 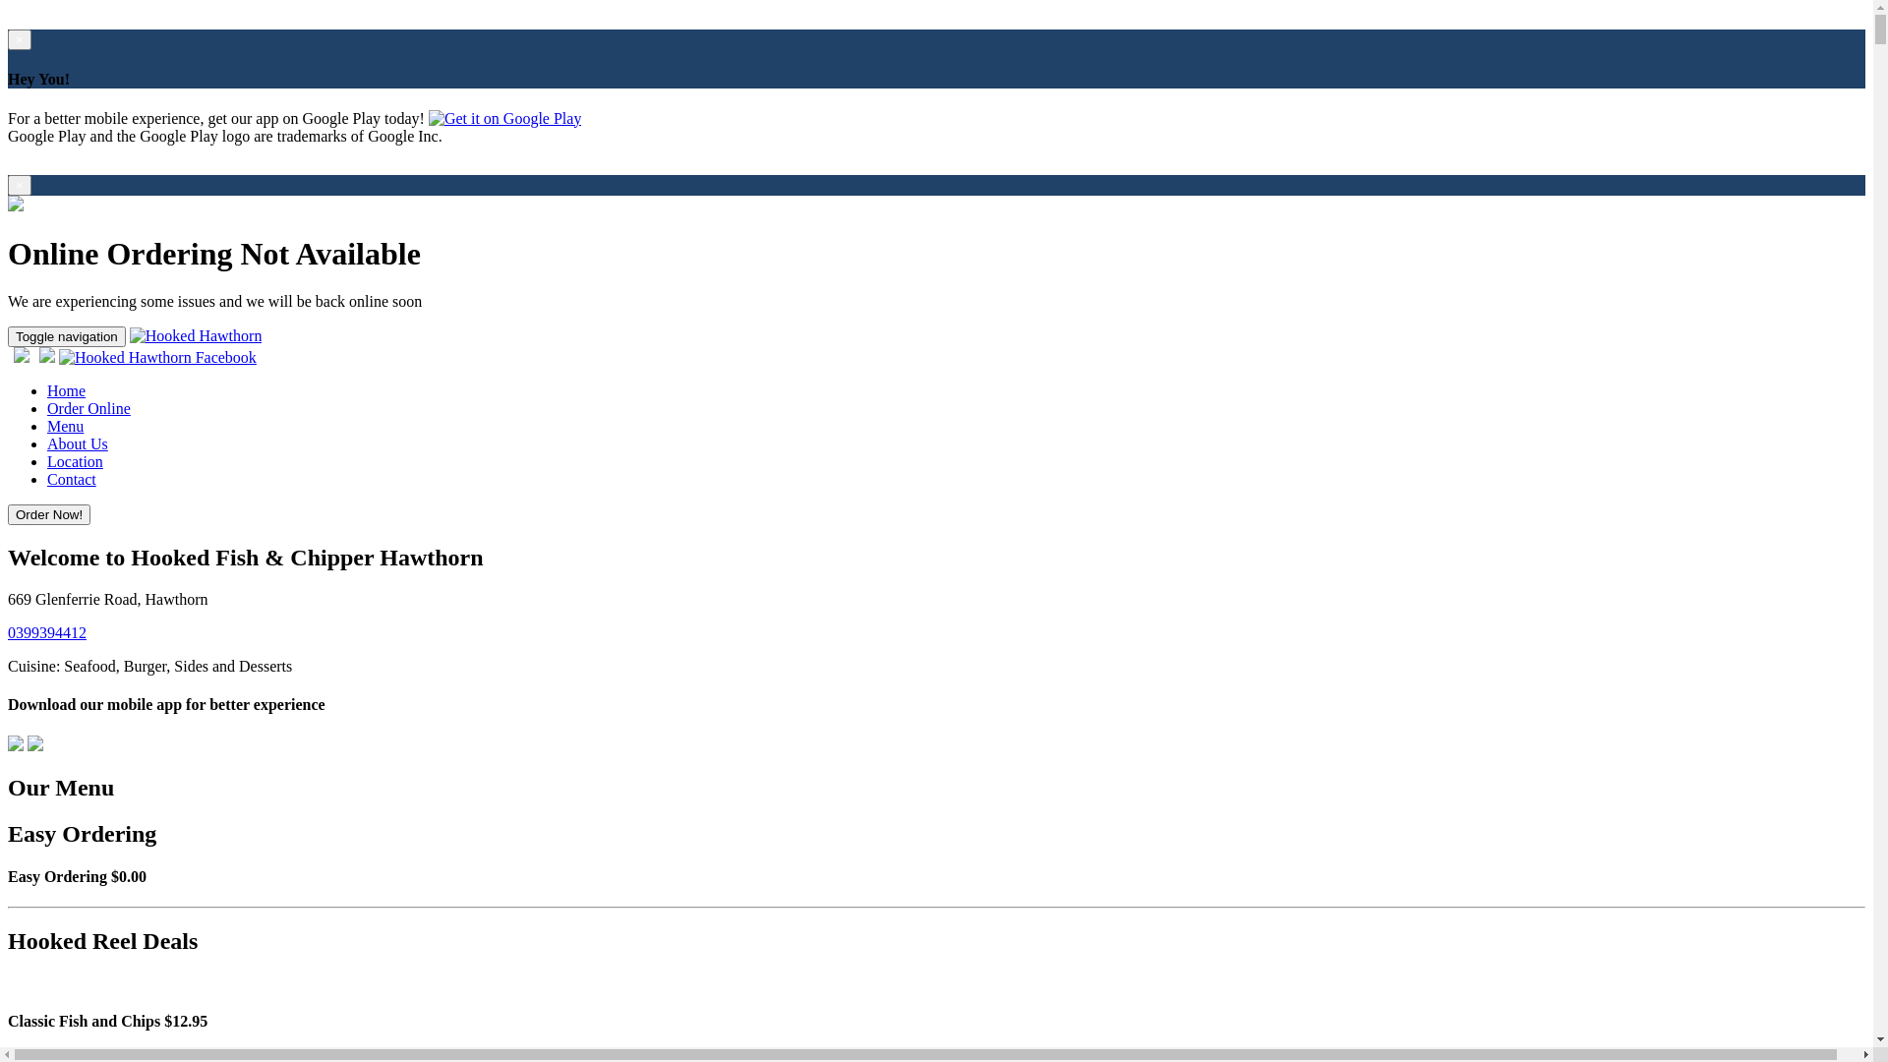 I want to click on Order Now!, so click(x=49, y=515).